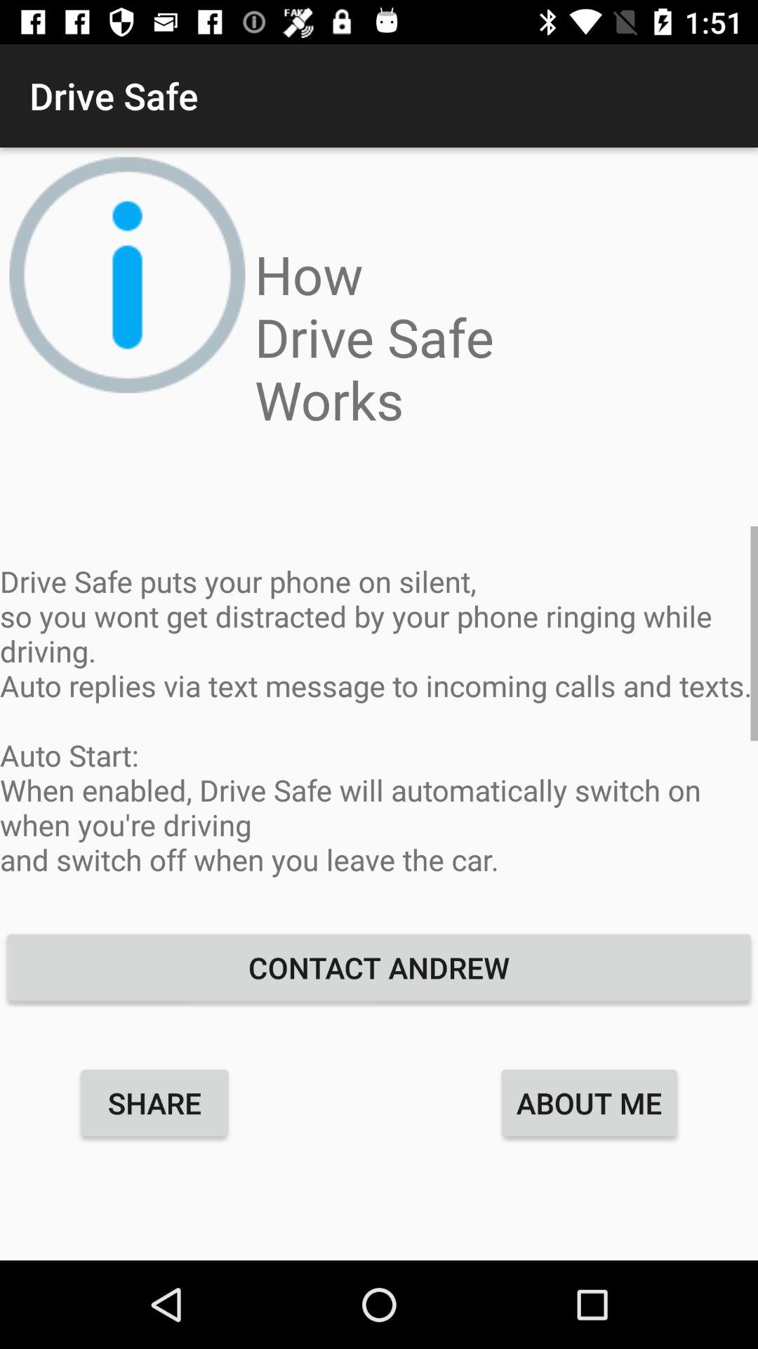 The image size is (758, 1349). I want to click on open contact andrew, so click(379, 967).